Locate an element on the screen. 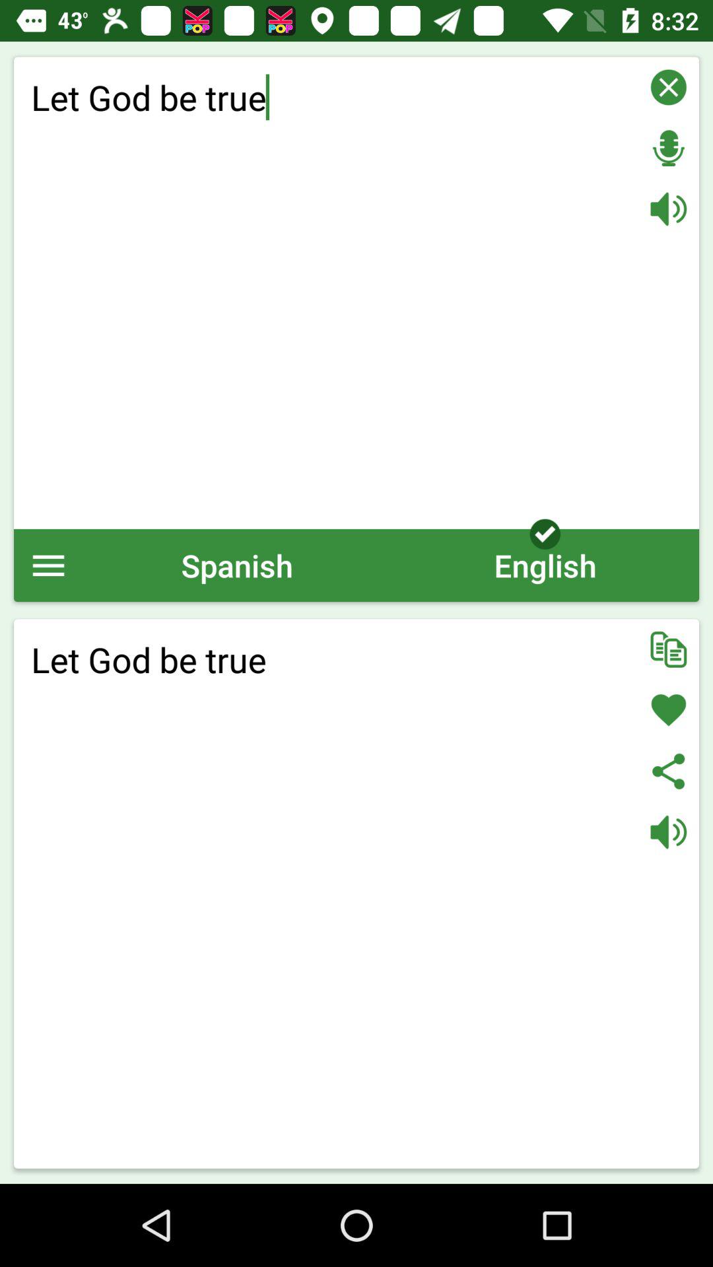 This screenshot has height=1267, width=713. share the translation is located at coordinates (668, 771).